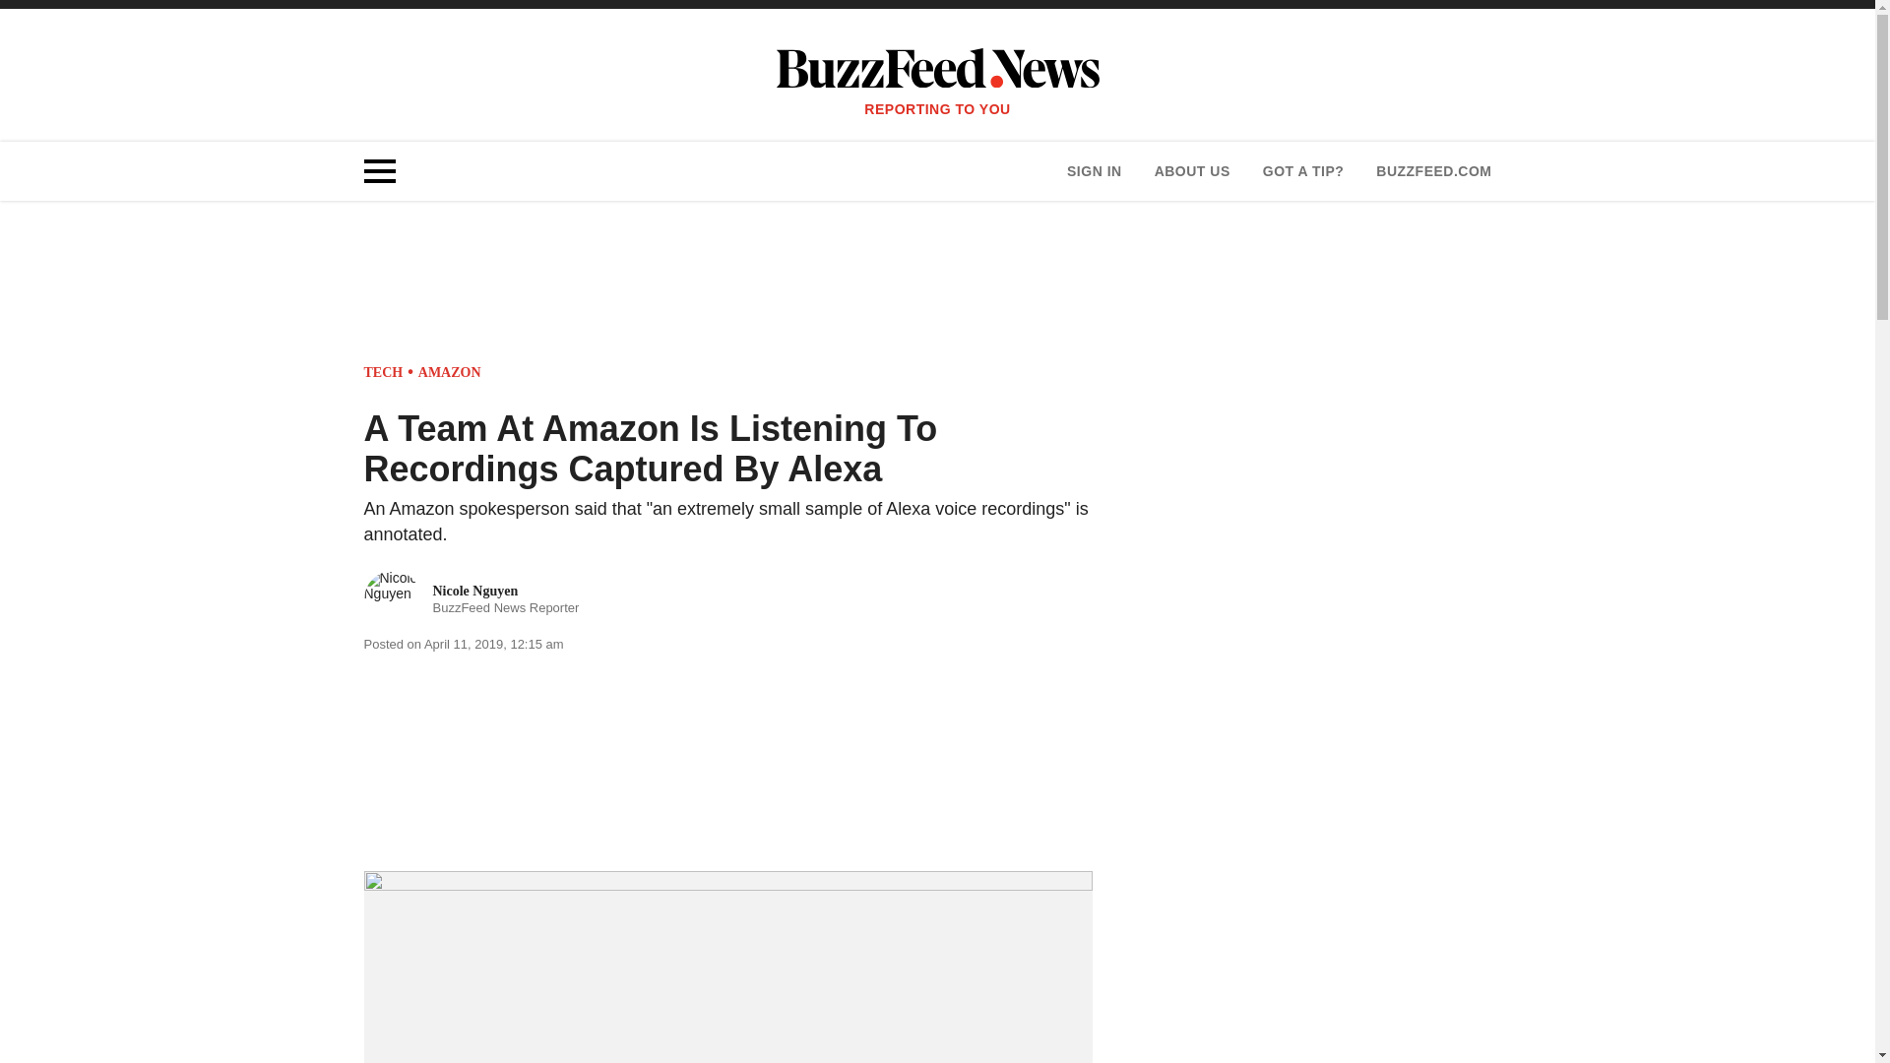  I want to click on GOT A TIP?, so click(449, 372).